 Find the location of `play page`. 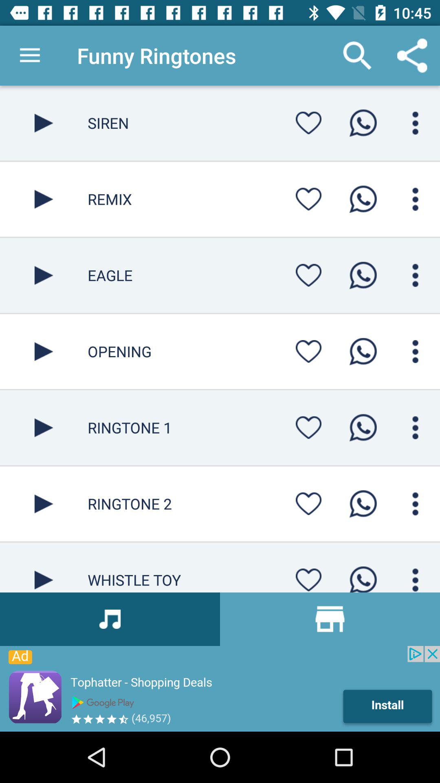

play page is located at coordinates (44, 504).